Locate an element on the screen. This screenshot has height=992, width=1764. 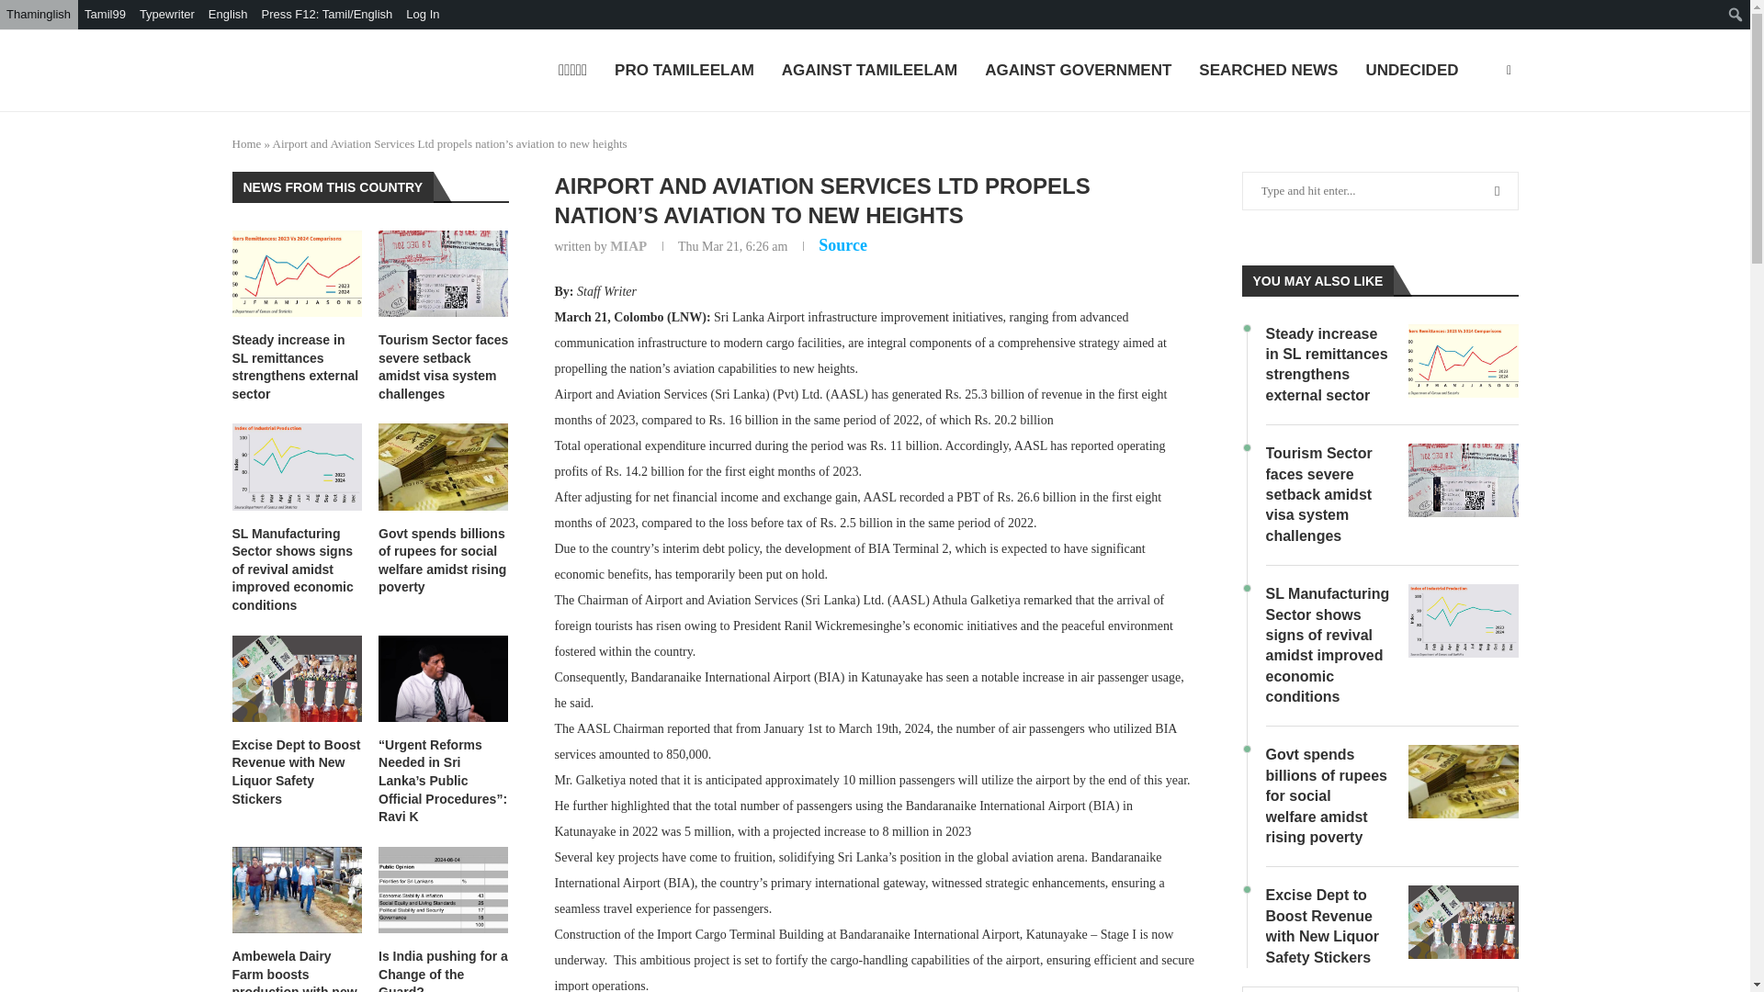
Log In is located at coordinates (423, 15).